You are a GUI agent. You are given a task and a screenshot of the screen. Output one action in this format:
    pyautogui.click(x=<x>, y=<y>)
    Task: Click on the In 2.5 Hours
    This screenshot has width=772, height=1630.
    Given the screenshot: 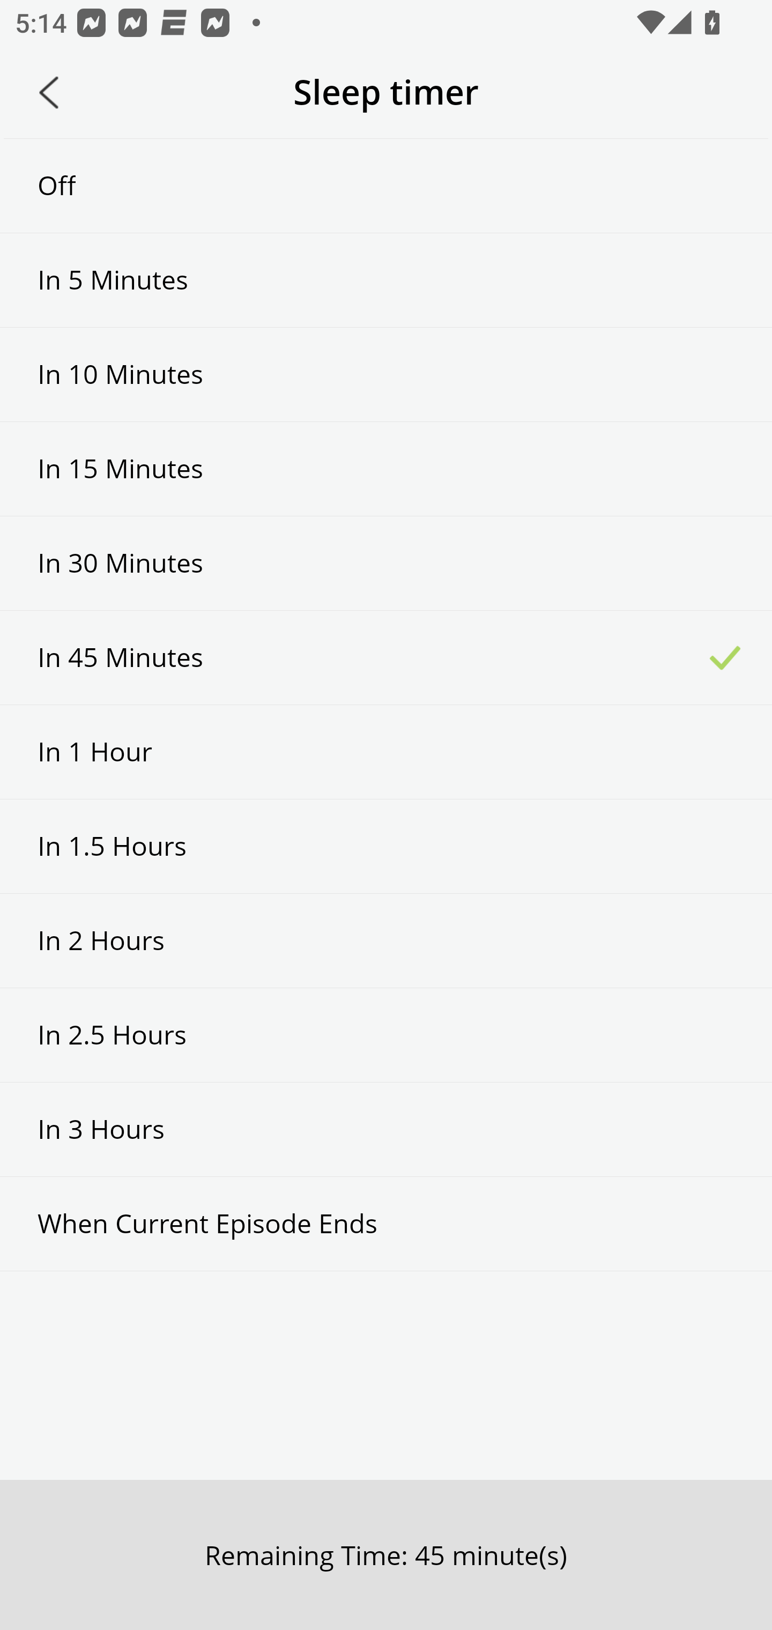 What is the action you would take?
    pyautogui.click(x=386, y=1035)
    